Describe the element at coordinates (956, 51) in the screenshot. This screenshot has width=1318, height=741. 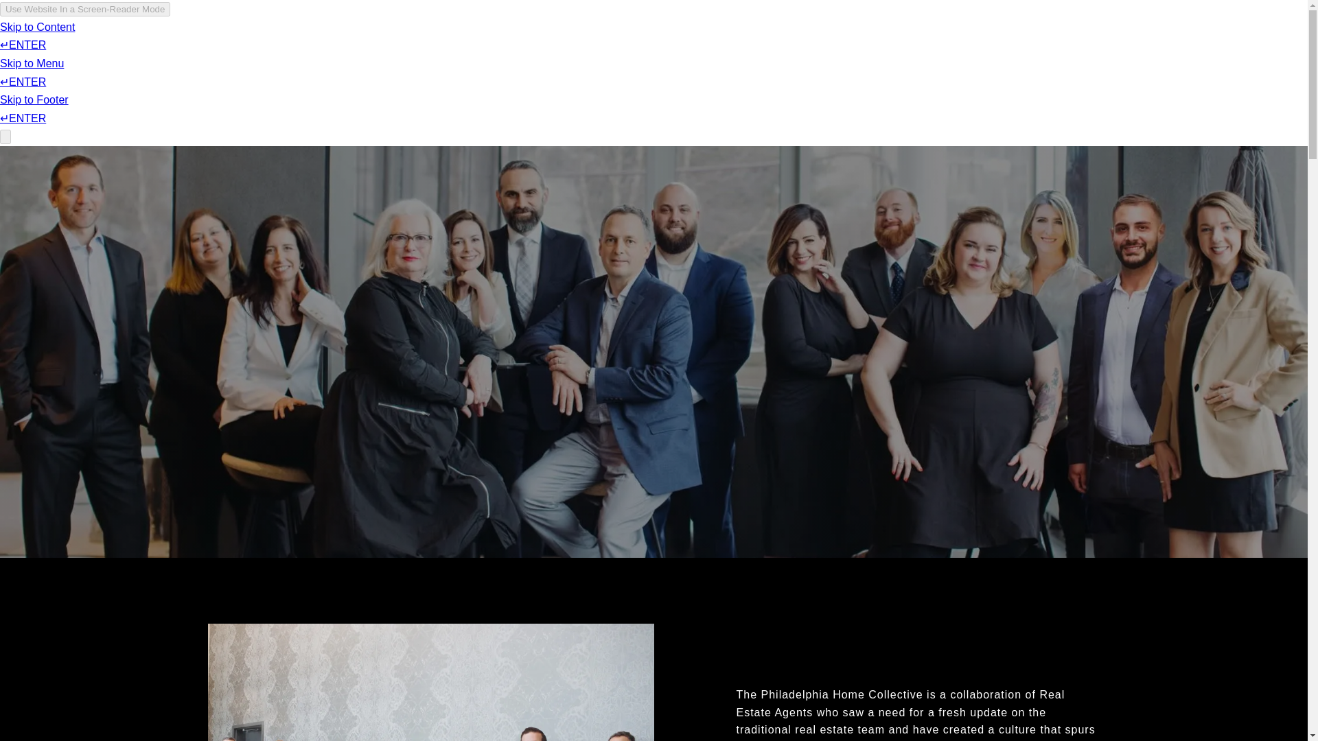
I see `HOME STORIES` at that location.